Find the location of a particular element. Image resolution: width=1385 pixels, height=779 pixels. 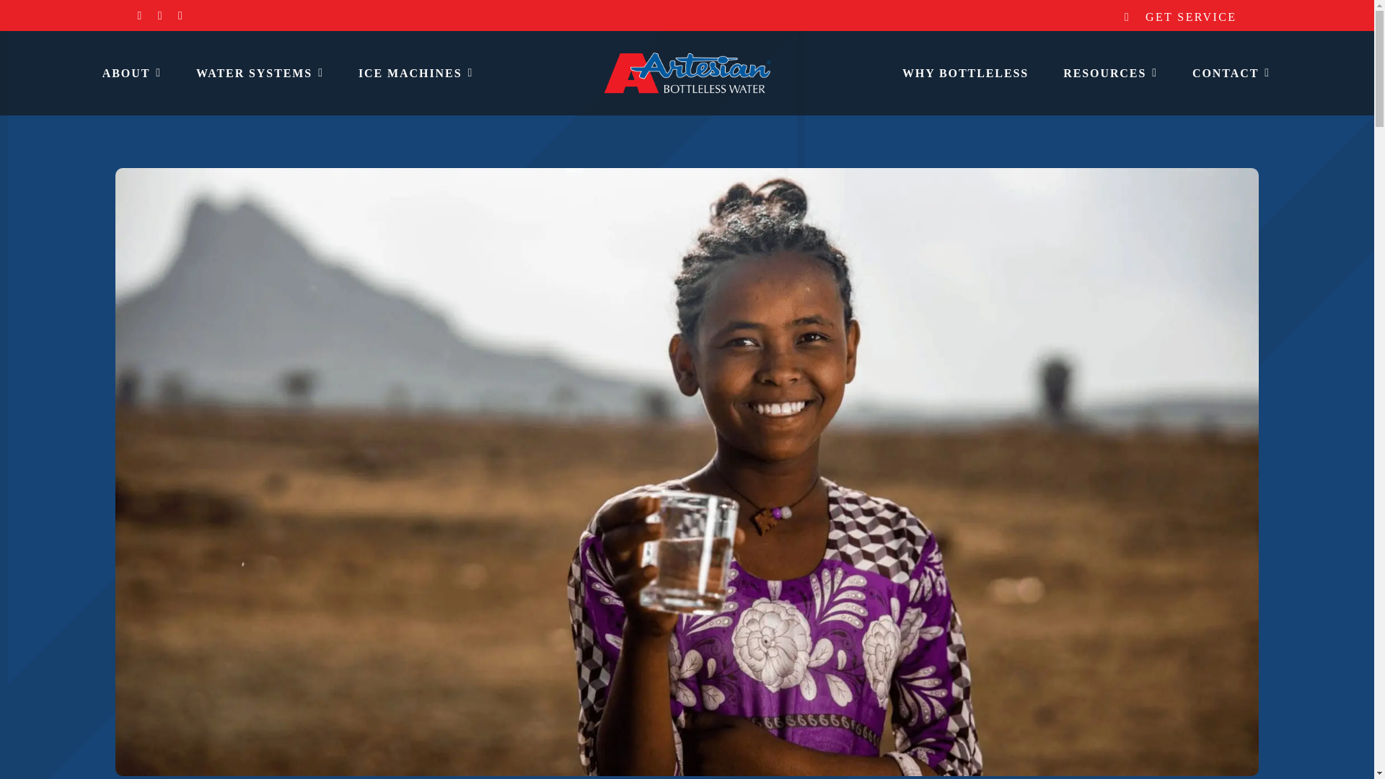

WATER SYSTEMS is located at coordinates (260, 72).